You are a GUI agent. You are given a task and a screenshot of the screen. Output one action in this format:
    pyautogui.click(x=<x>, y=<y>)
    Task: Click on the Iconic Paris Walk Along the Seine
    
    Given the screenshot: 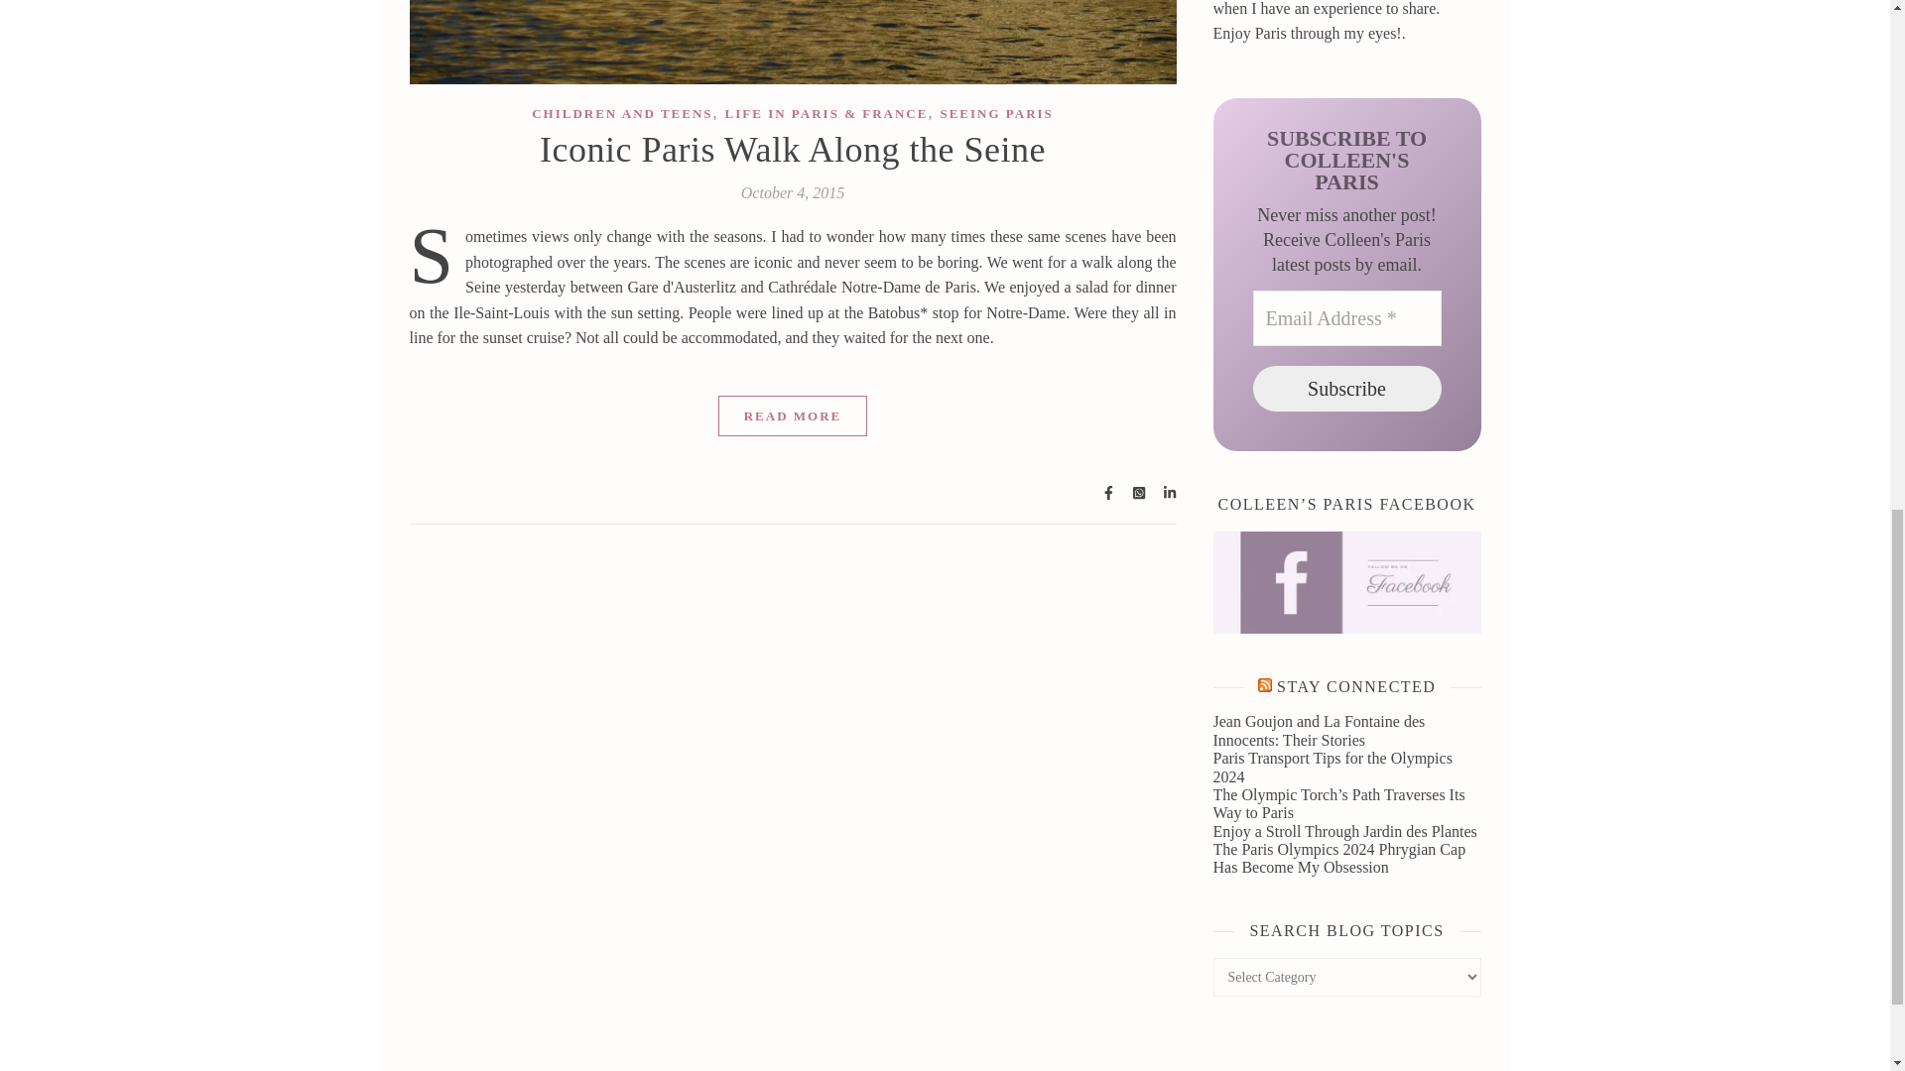 What is the action you would take?
    pyautogui.click(x=792, y=149)
    